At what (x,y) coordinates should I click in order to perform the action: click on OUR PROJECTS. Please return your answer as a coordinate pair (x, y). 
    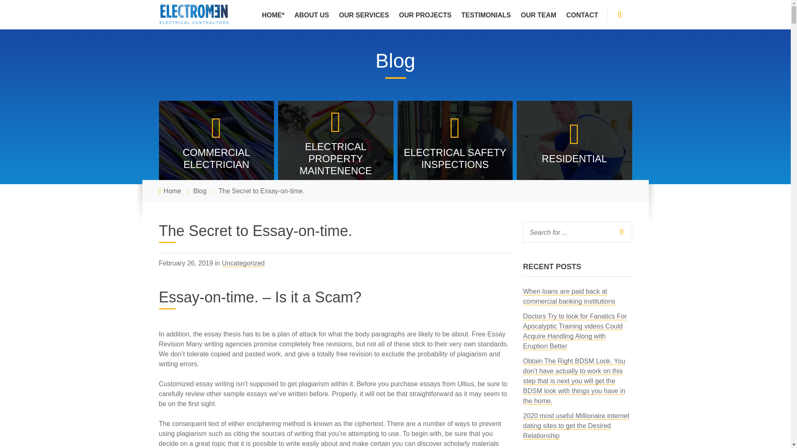
    Looking at the image, I should click on (425, 15).